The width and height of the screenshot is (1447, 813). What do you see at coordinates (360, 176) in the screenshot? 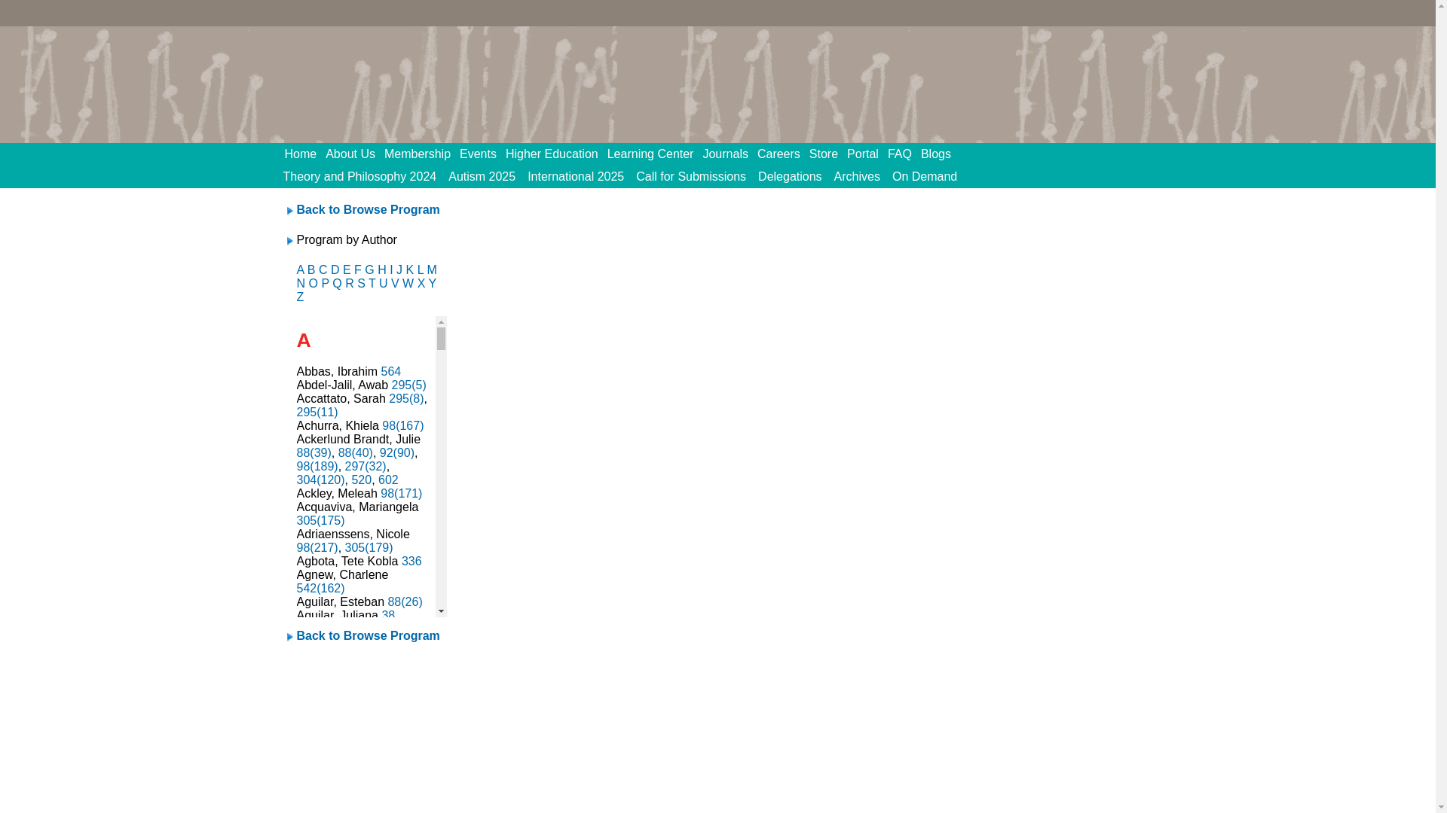
I see `Theory and Philosophy 2024` at bounding box center [360, 176].